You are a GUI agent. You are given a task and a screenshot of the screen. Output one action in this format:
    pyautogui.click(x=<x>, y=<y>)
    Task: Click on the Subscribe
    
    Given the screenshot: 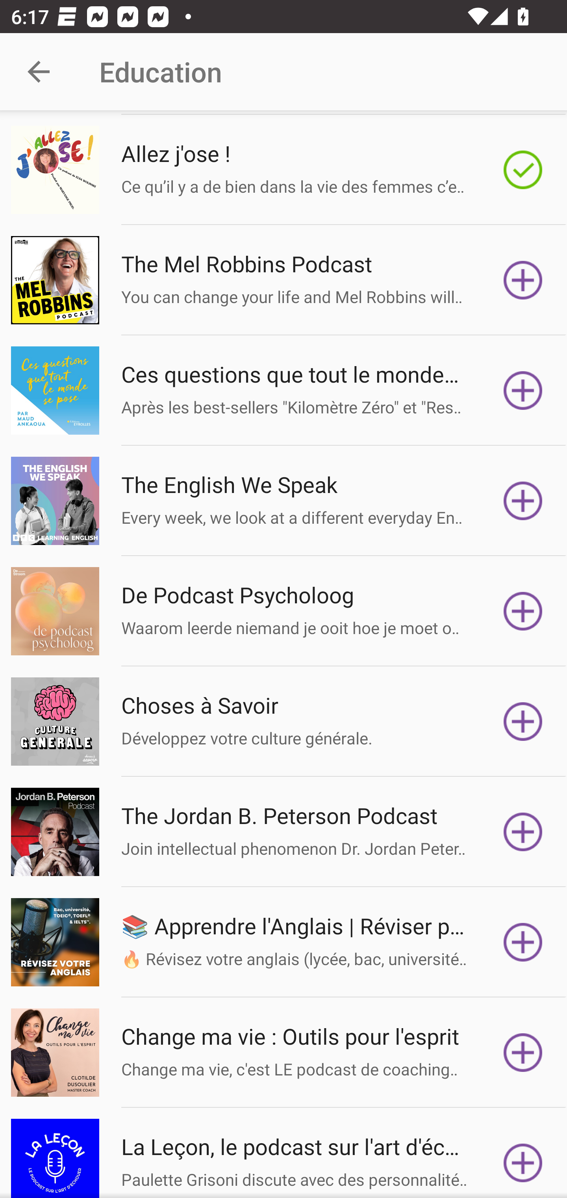 What is the action you would take?
    pyautogui.click(x=523, y=280)
    